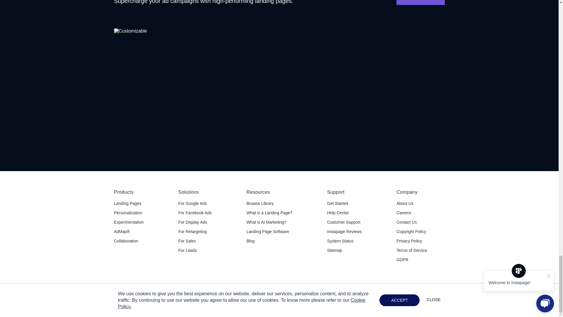 The width and height of the screenshot is (563, 317). What do you see at coordinates (420, 2) in the screenshot?
I see `Get started` at bounding box center [420, 2].